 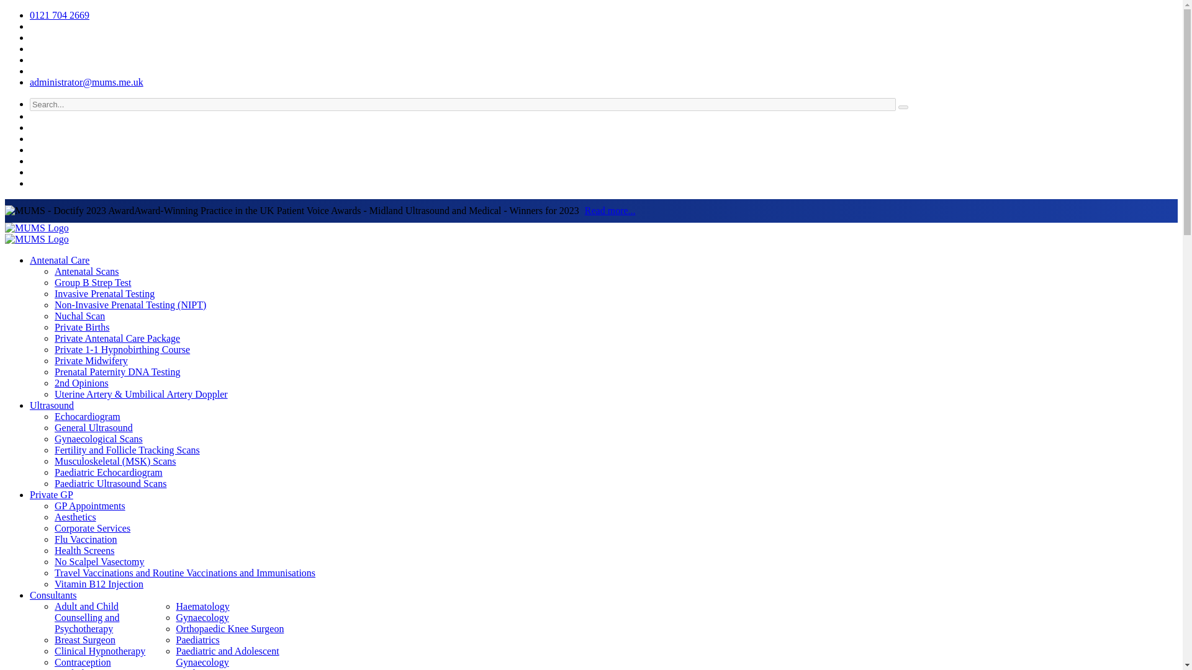 What do you see at coordinates (81, 383) in the screenshot?
I see `2nd Opinions` at bounding box center [81, 383].